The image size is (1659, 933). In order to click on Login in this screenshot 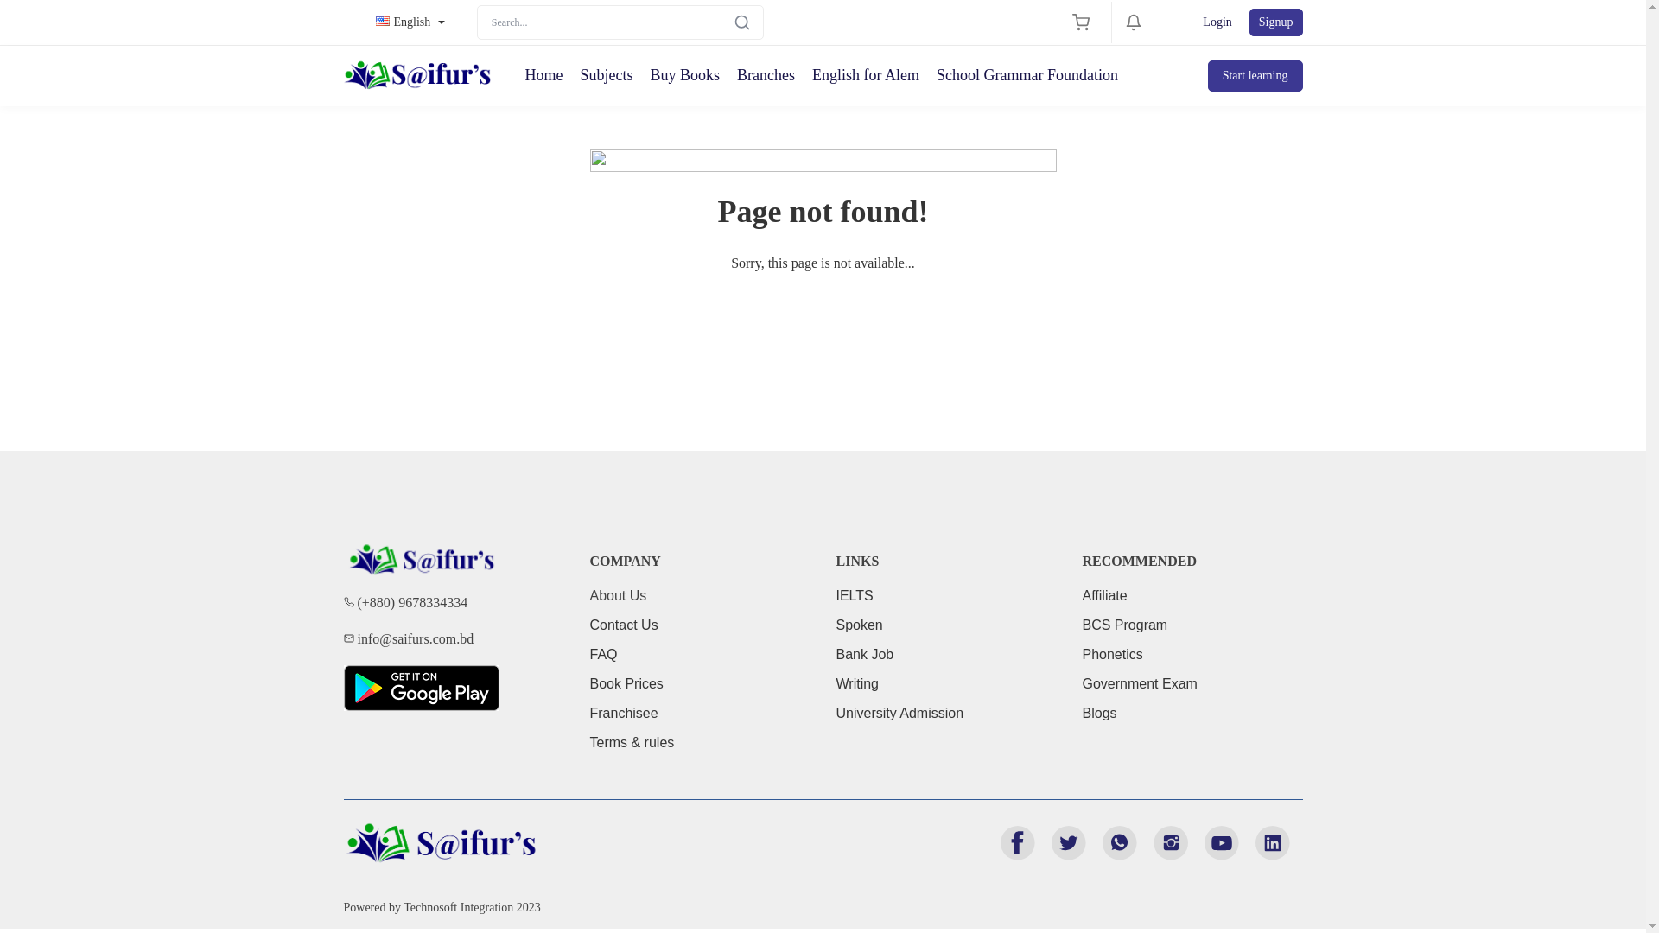, I will do `click(1217, 22)`.